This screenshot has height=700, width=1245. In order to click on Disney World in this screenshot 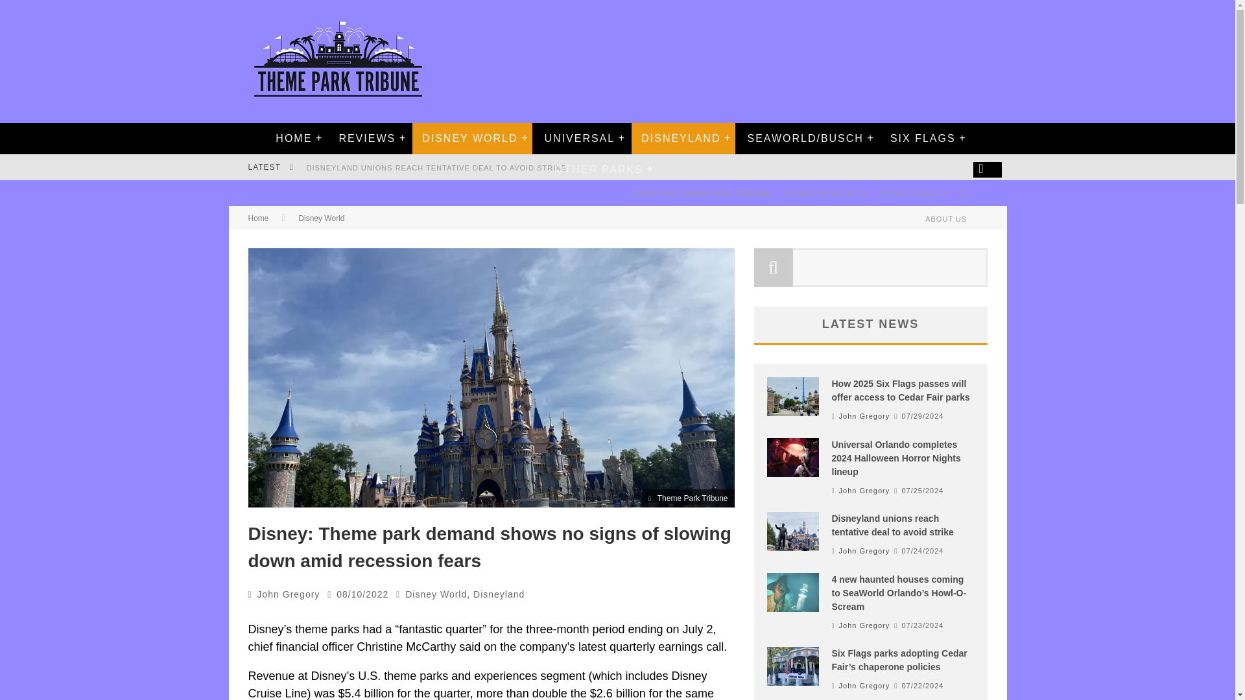, I will do `click(322, 218)`.